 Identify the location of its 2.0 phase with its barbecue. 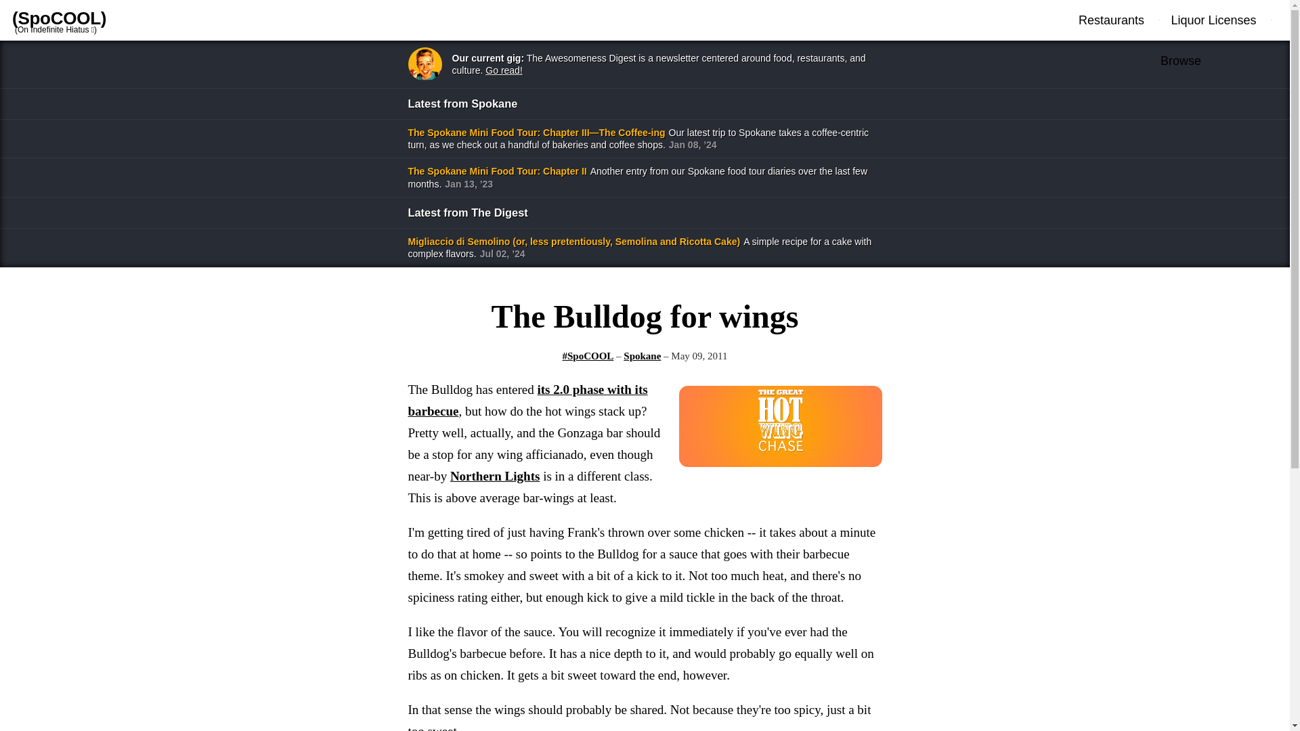
(527, 399).